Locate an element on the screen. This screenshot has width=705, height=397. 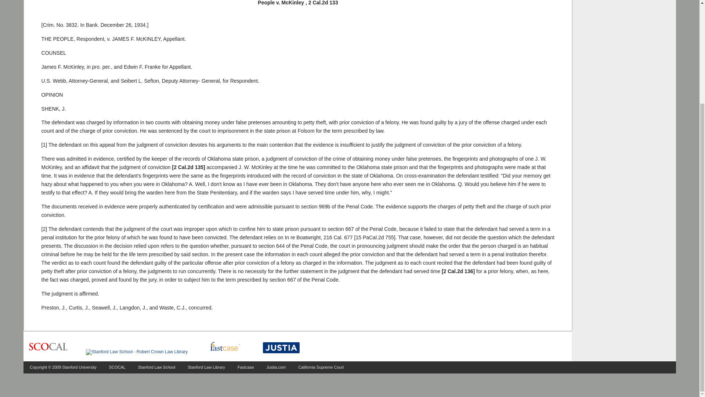
Fastcase is located at coordinates (246, 367).